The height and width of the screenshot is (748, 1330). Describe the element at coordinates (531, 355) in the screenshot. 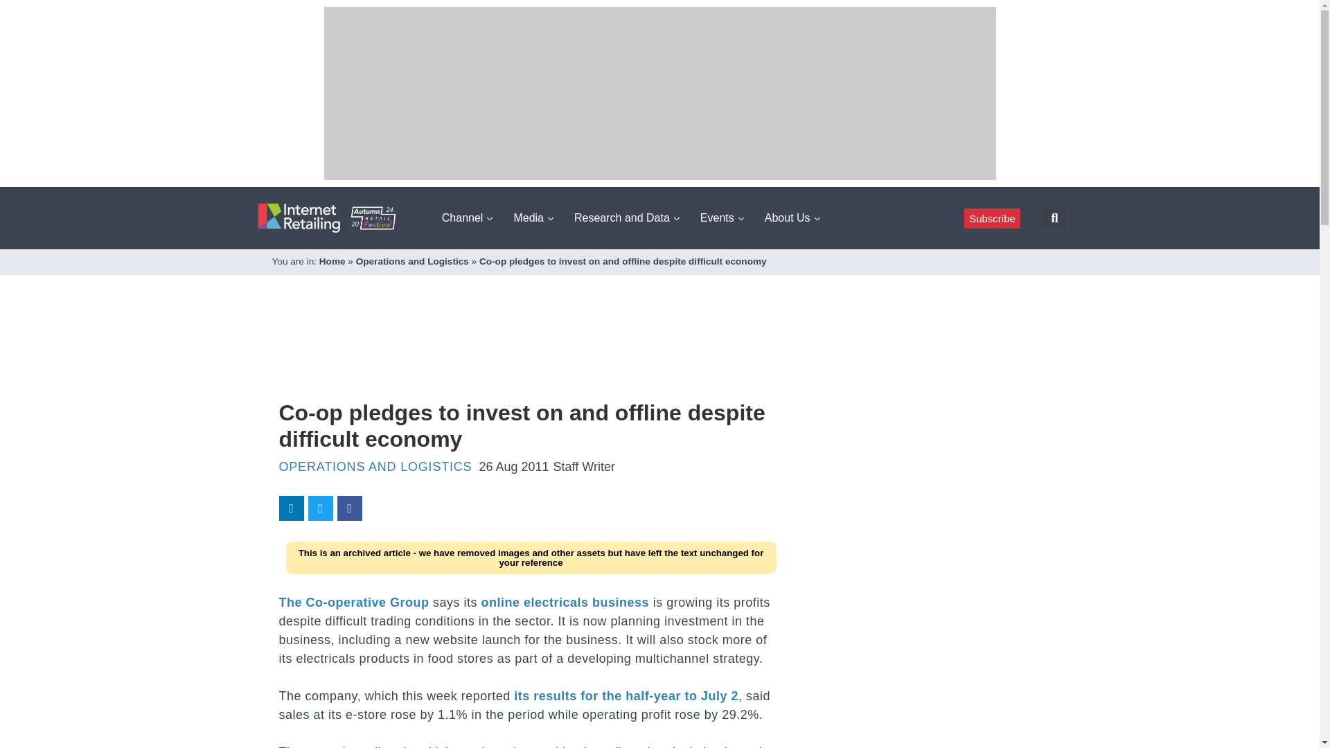

I see `3rd party ad content` at that location.